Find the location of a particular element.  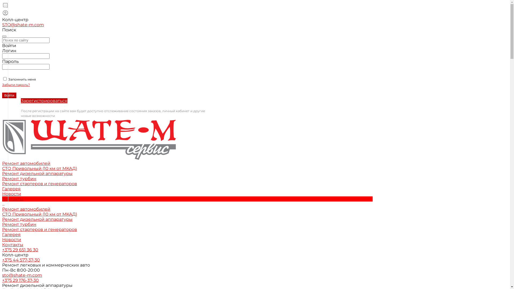

+375 29 651 36 30 is located at coordinates (20, 250).